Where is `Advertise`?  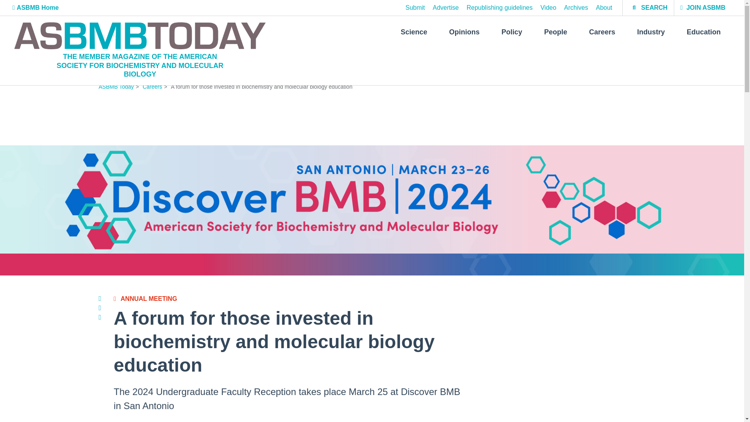
Advertise is located at coordinates (446, 8).